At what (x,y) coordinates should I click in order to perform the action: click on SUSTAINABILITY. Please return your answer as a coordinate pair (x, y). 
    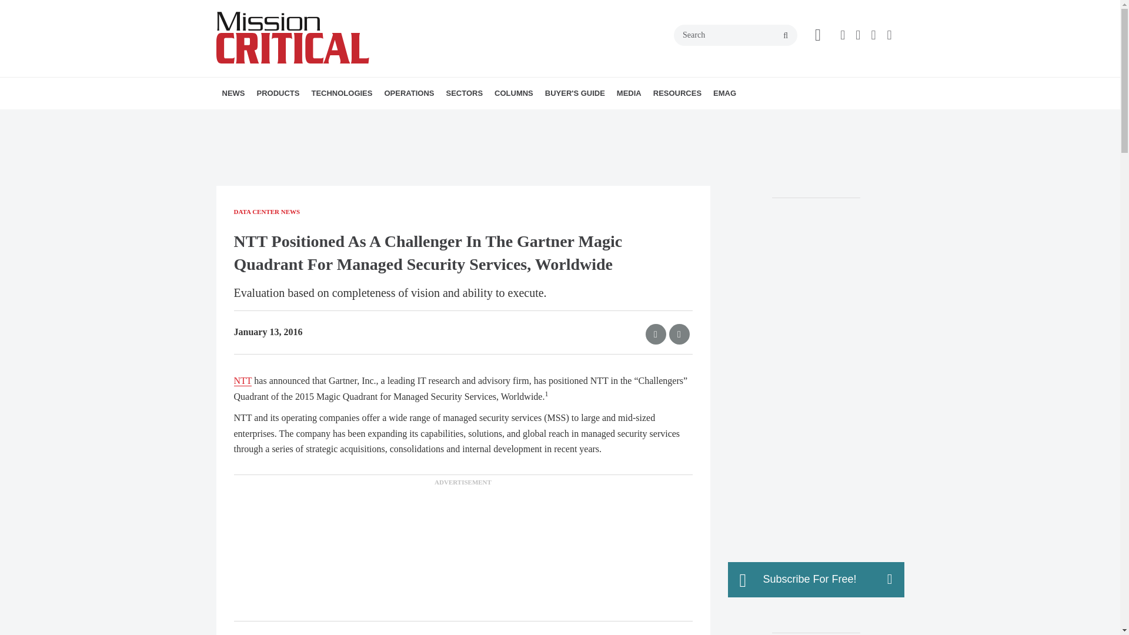
    Looking at the image, I should click on (466, 119).